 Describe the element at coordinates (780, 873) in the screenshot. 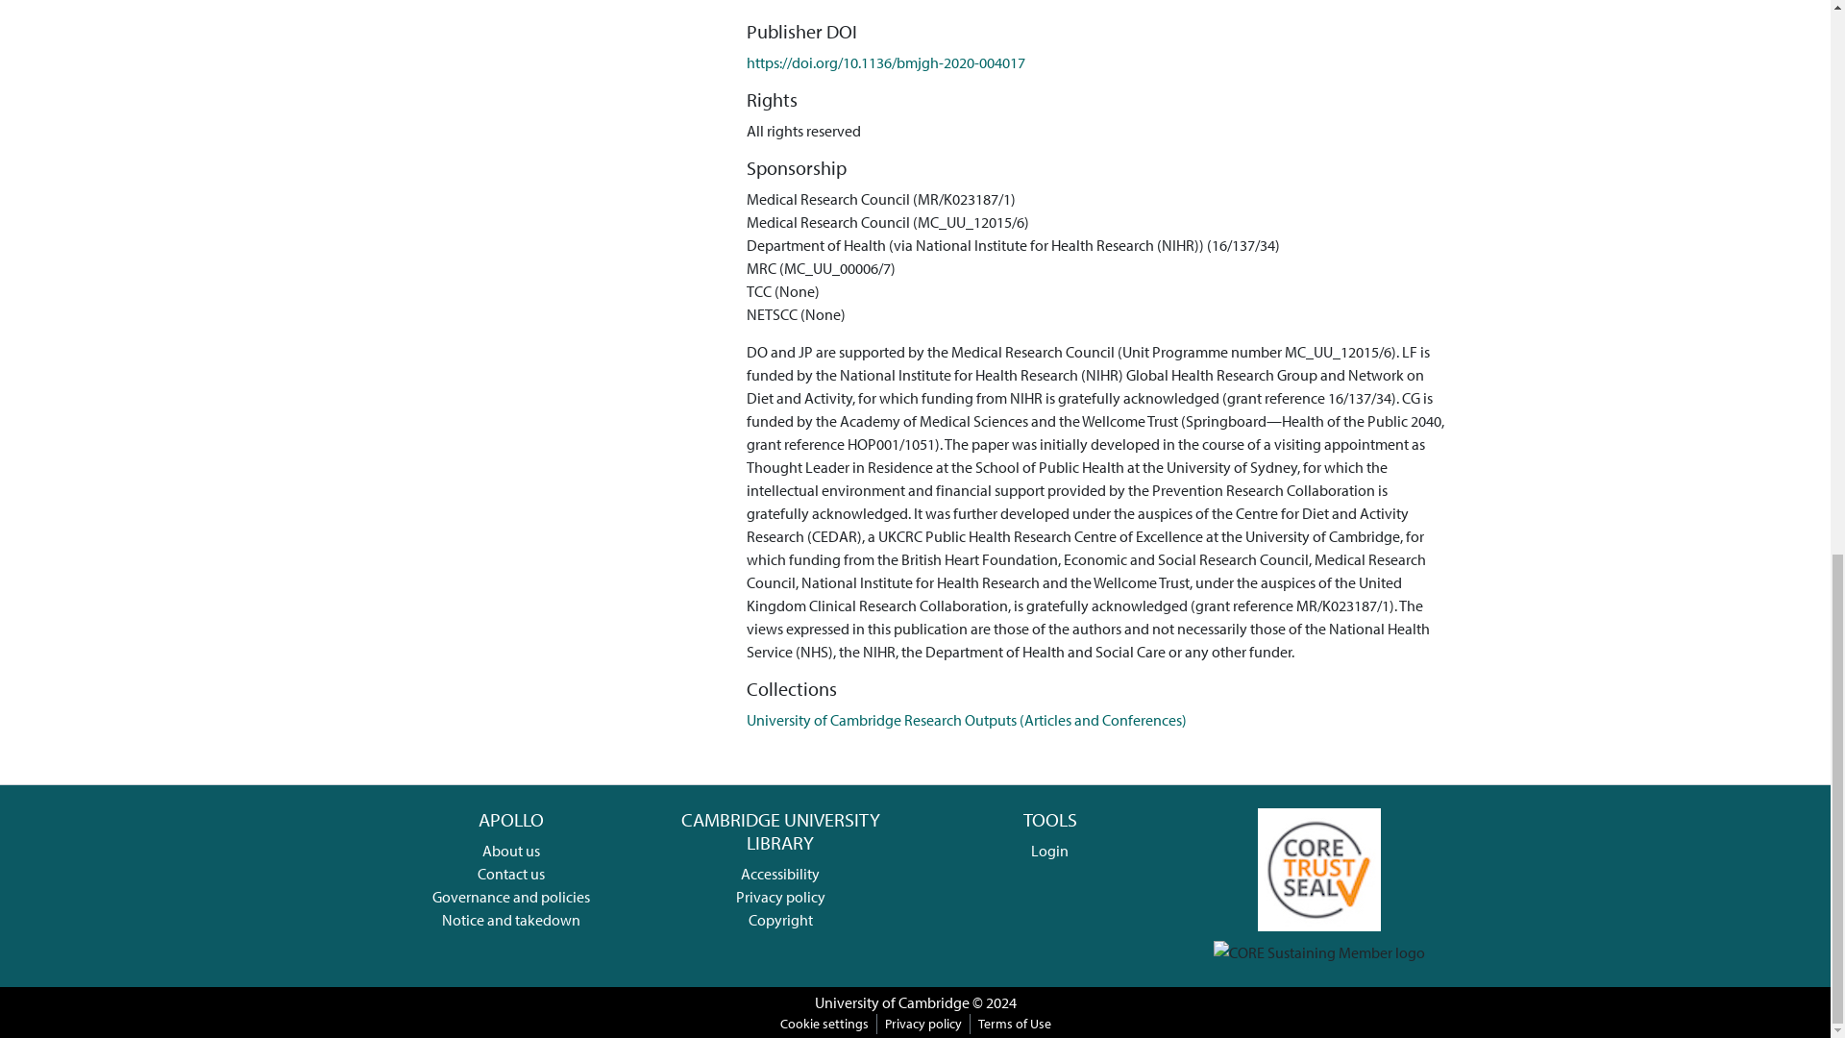

I see `Accessibility` at that location.